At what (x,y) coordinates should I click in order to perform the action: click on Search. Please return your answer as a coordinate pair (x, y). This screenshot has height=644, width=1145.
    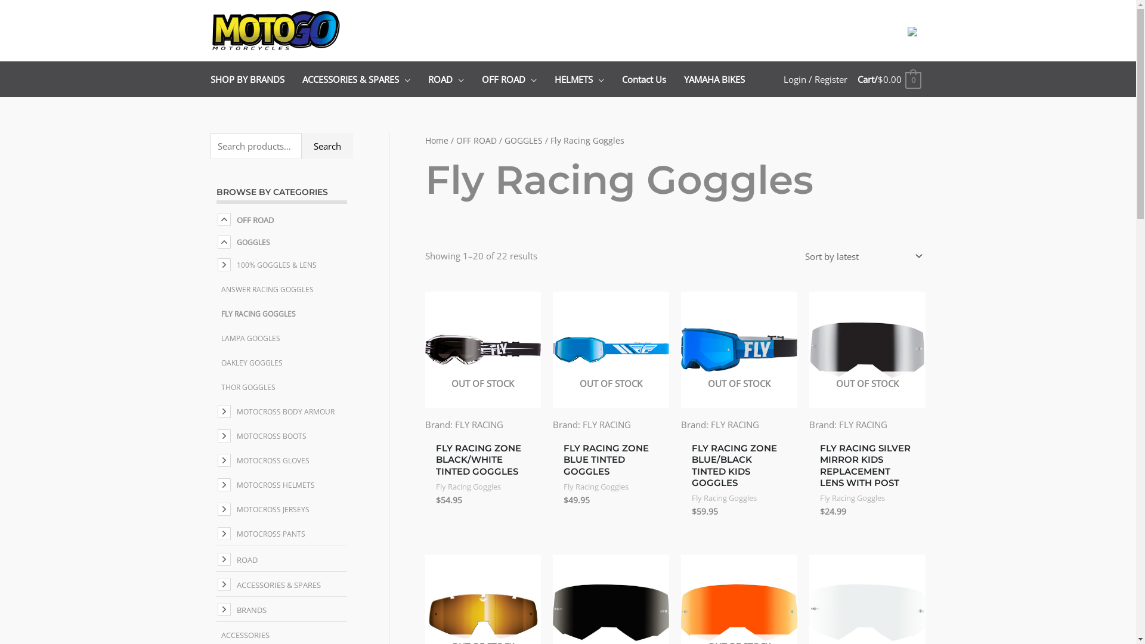
    Looking at the image, I should click on (327, 147).